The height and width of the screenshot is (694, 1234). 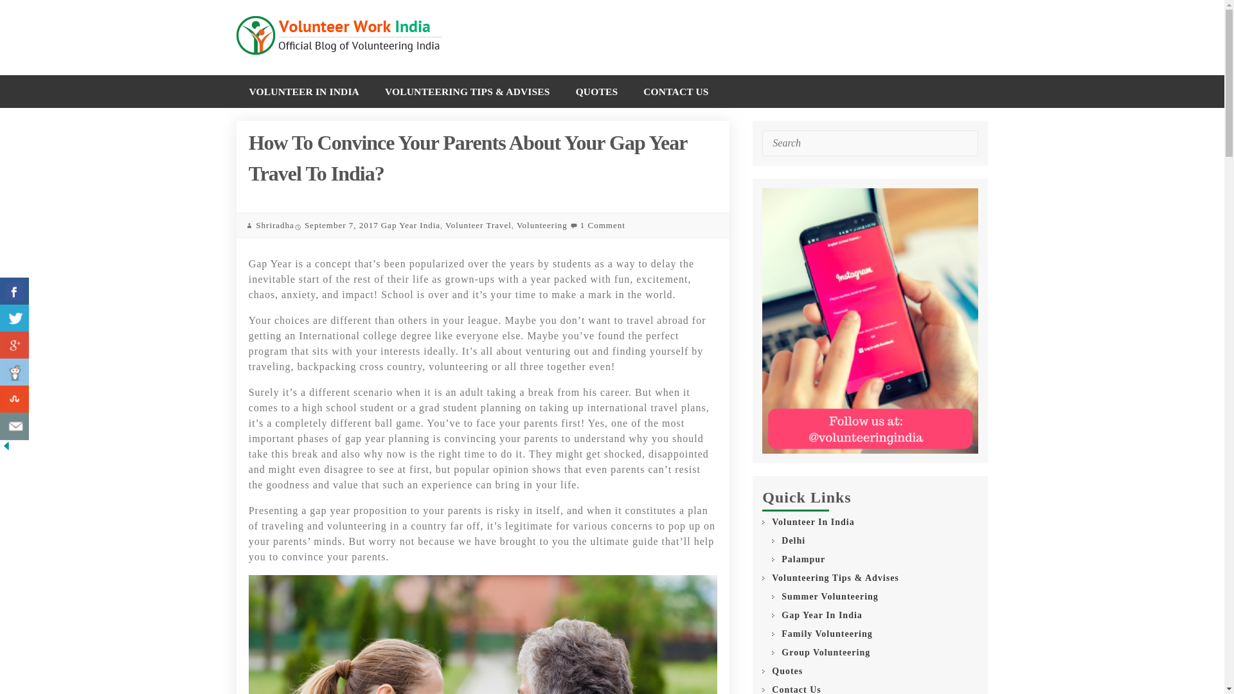 What do you see at coordinates (14, 425) in the screenshot?
I see `Contact us` at bounding box center [14, 425].